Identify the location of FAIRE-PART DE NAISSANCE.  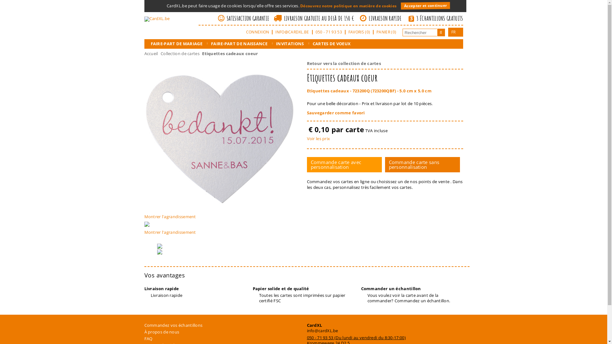
(239, 44).